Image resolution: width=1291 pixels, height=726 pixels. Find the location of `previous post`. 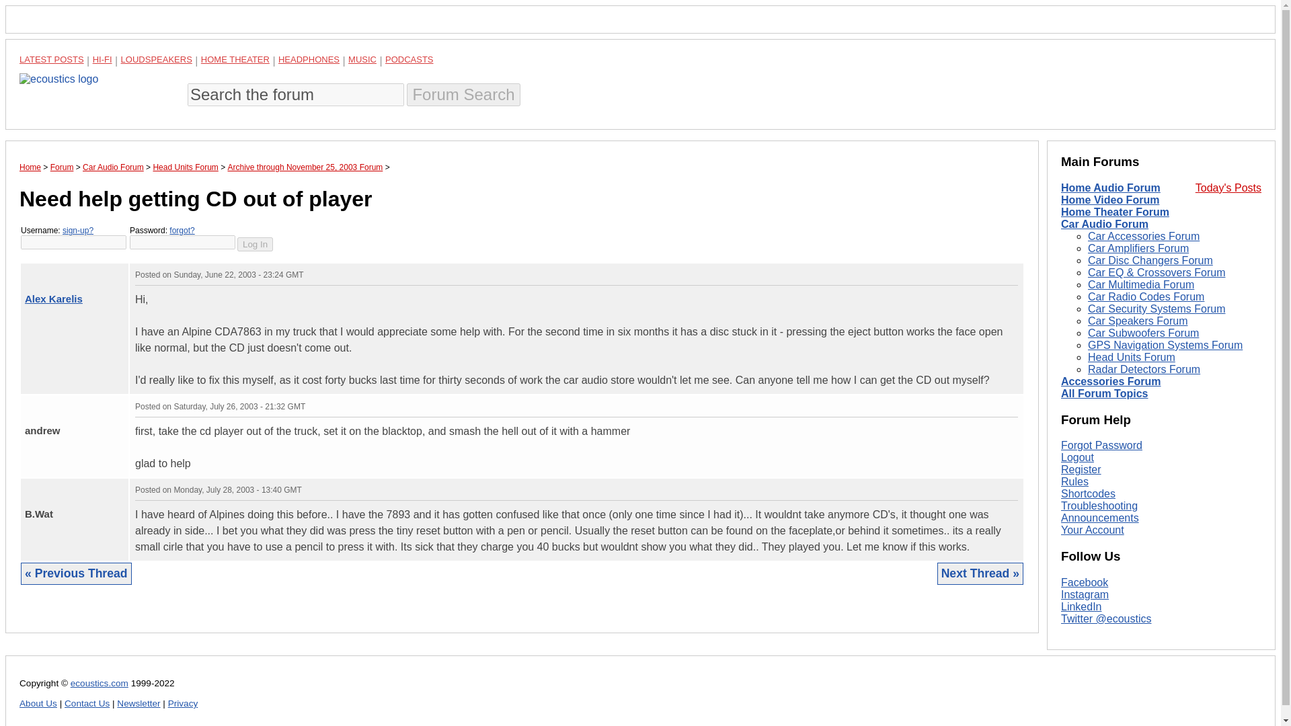

previous post is located at coordinates (37, 487).